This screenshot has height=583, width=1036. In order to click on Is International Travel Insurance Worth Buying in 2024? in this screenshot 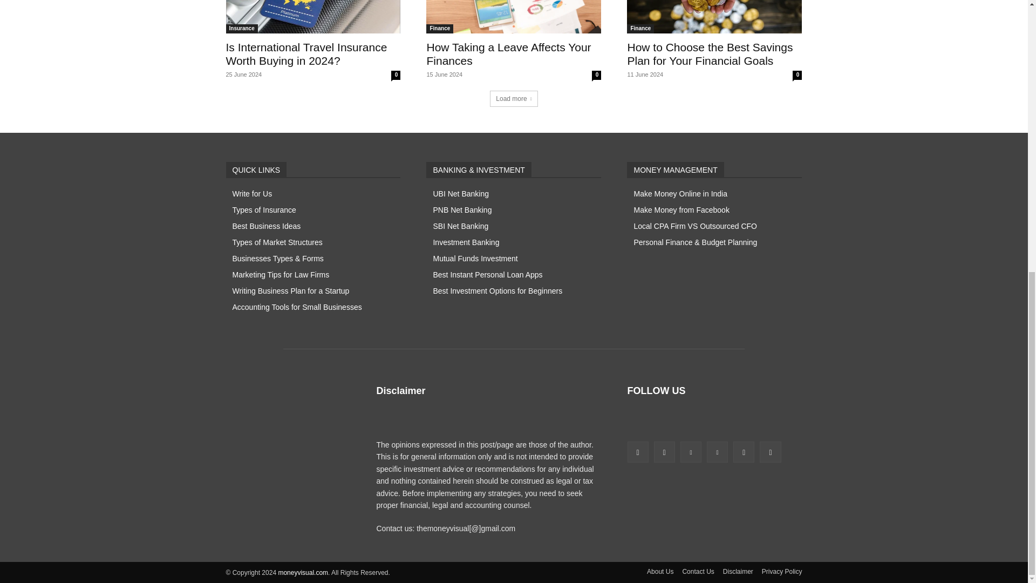, I will do `click(306, 54)`.